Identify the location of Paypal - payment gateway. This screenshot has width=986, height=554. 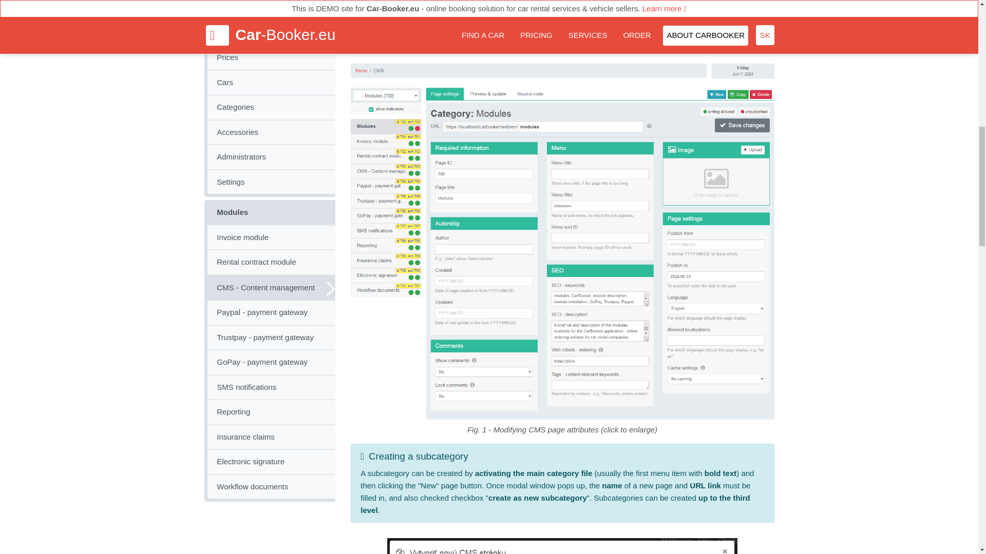
(271, 312).